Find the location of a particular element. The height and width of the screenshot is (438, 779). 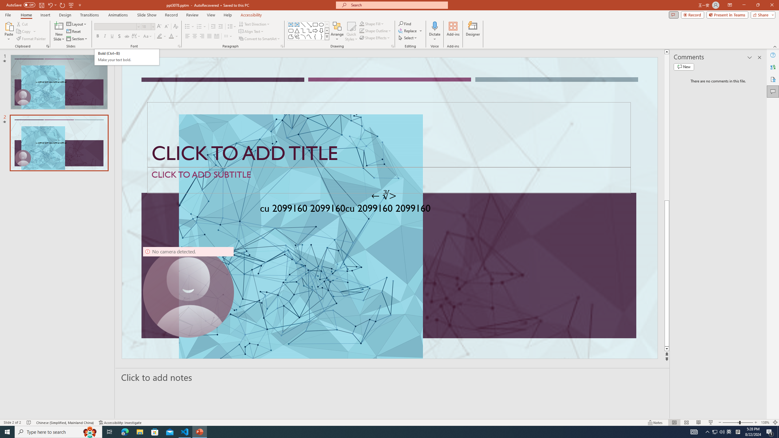

Camera 9, No camera detected. is located at coordinates (188, 292).